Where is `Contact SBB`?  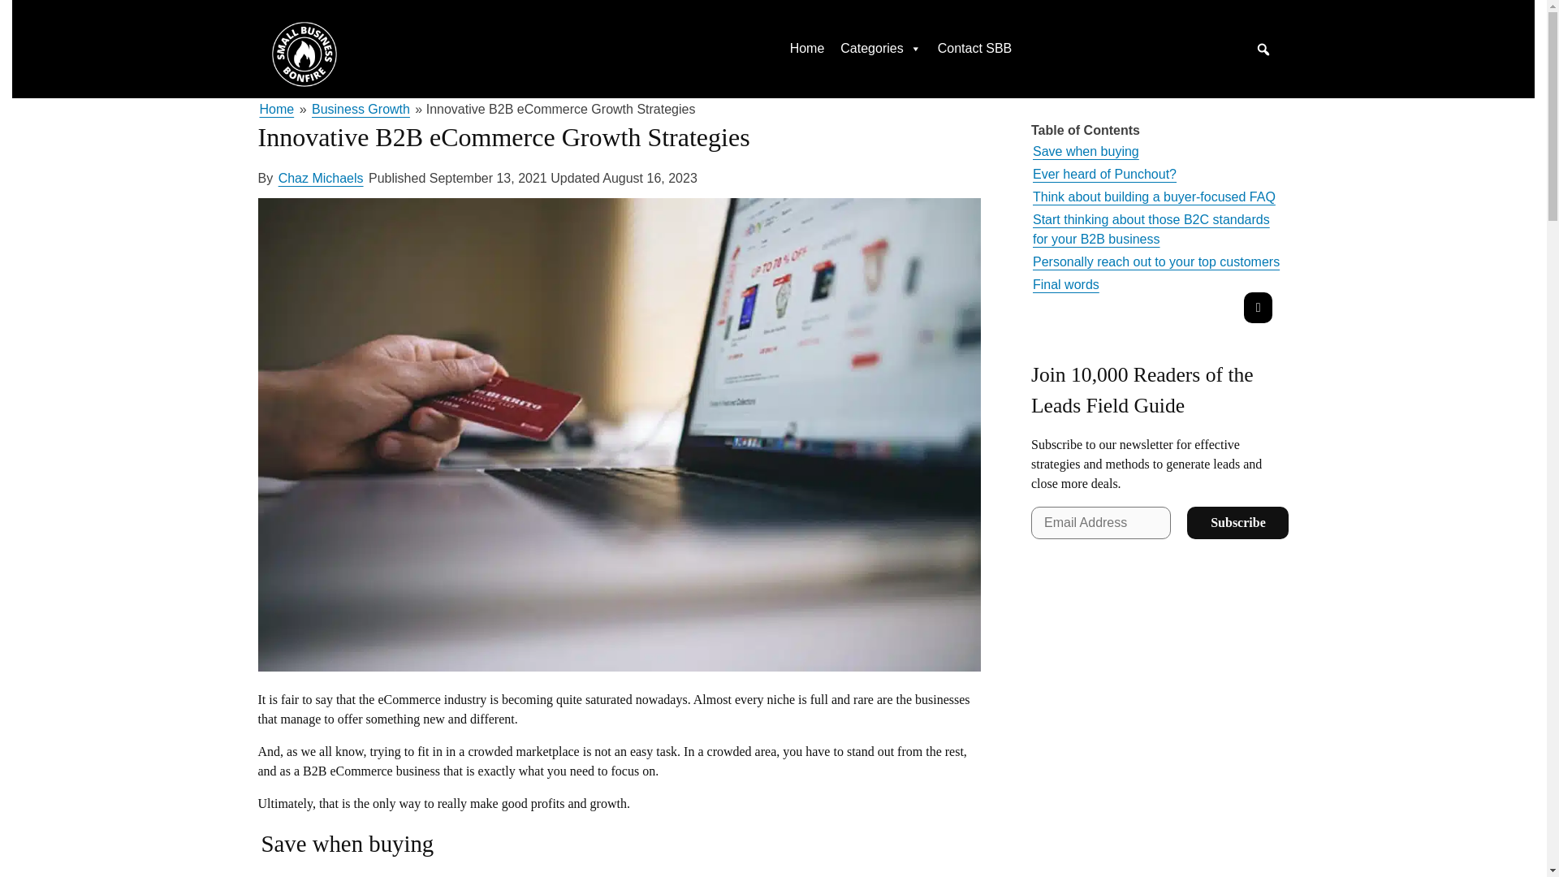 Contact SBB is located at coordinates (974, 48).